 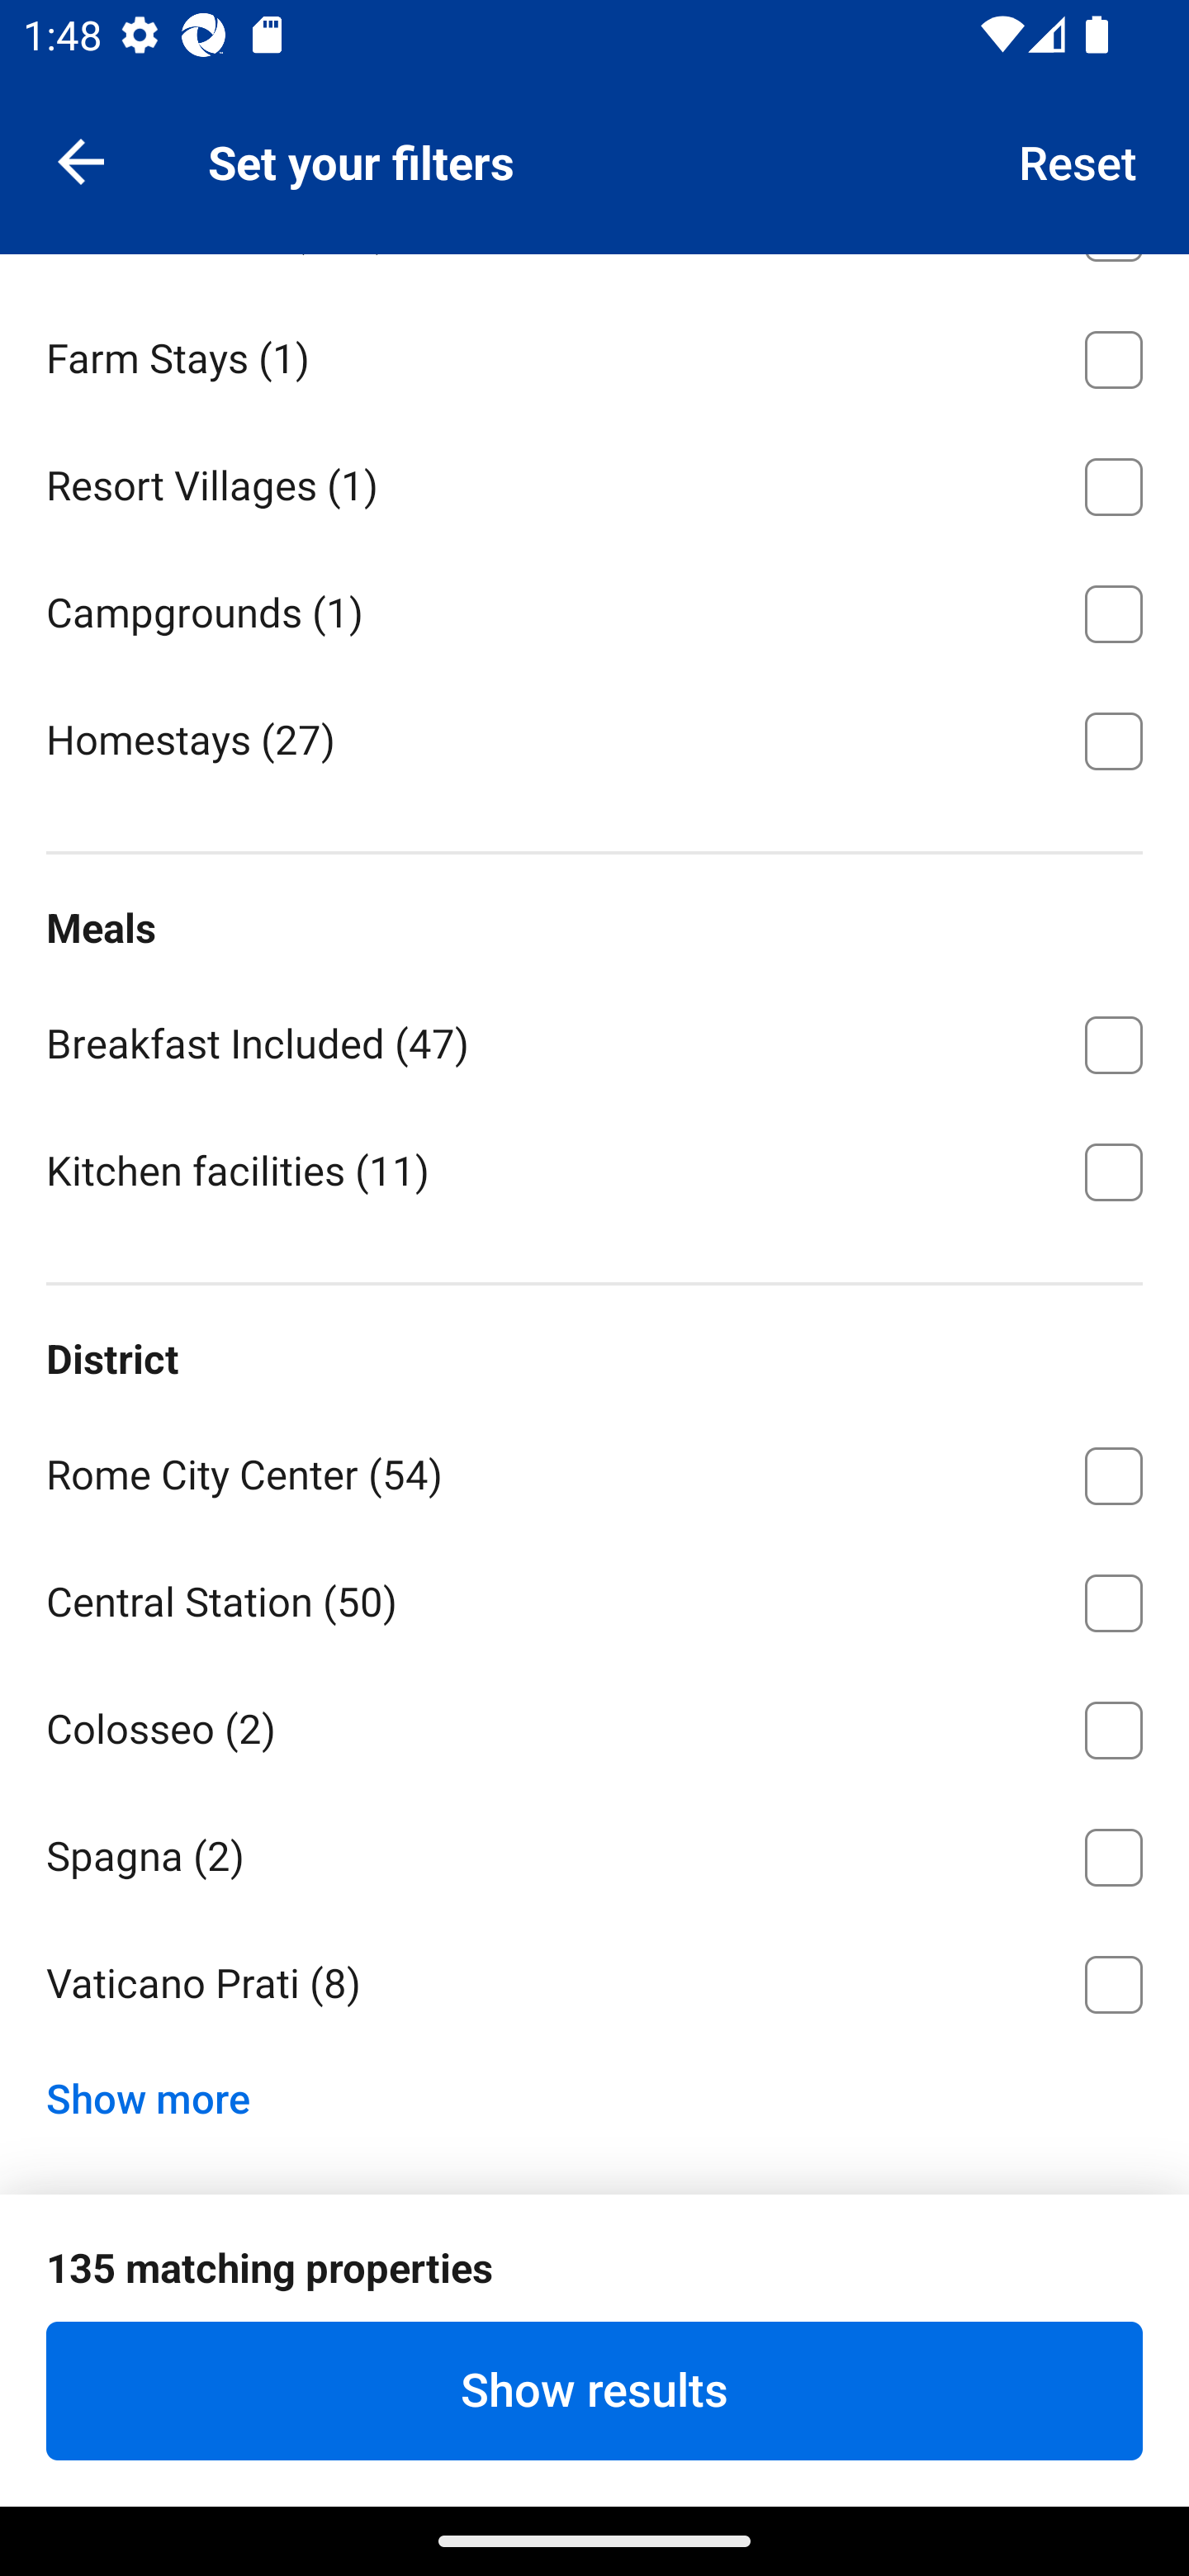 I want to click on Show results, so click(x=594, y=2390).